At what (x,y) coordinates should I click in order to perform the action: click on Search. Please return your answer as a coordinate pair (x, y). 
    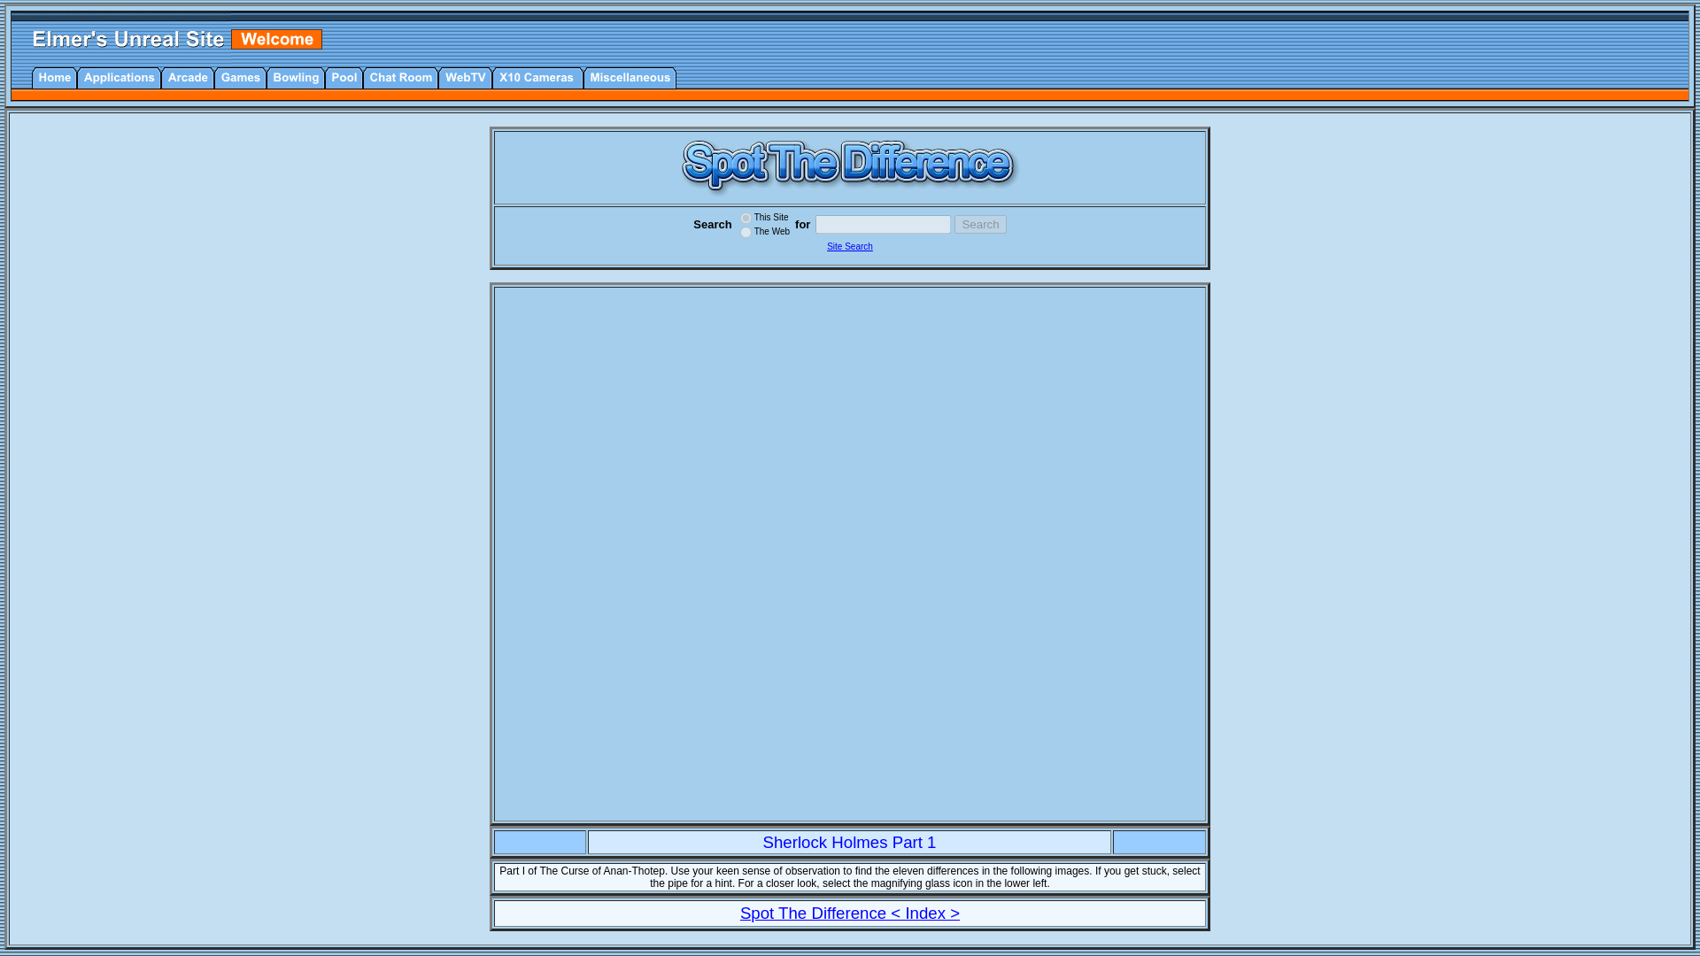
    Looking at the image, I should click on (979, 223).